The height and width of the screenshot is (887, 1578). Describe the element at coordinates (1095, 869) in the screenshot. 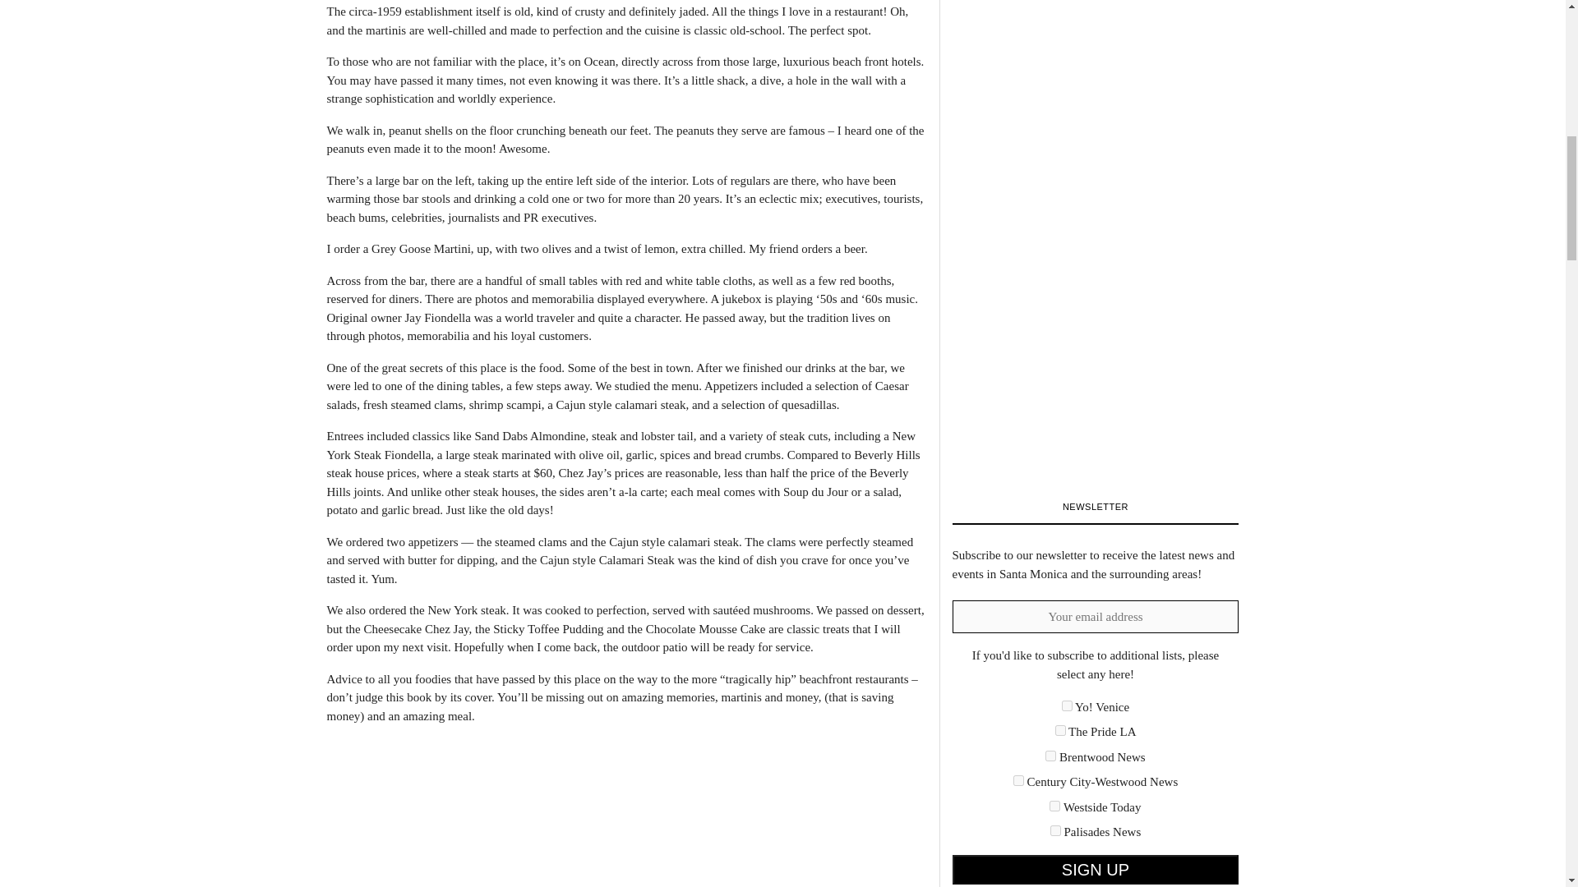

I see `Sign up` at that location.